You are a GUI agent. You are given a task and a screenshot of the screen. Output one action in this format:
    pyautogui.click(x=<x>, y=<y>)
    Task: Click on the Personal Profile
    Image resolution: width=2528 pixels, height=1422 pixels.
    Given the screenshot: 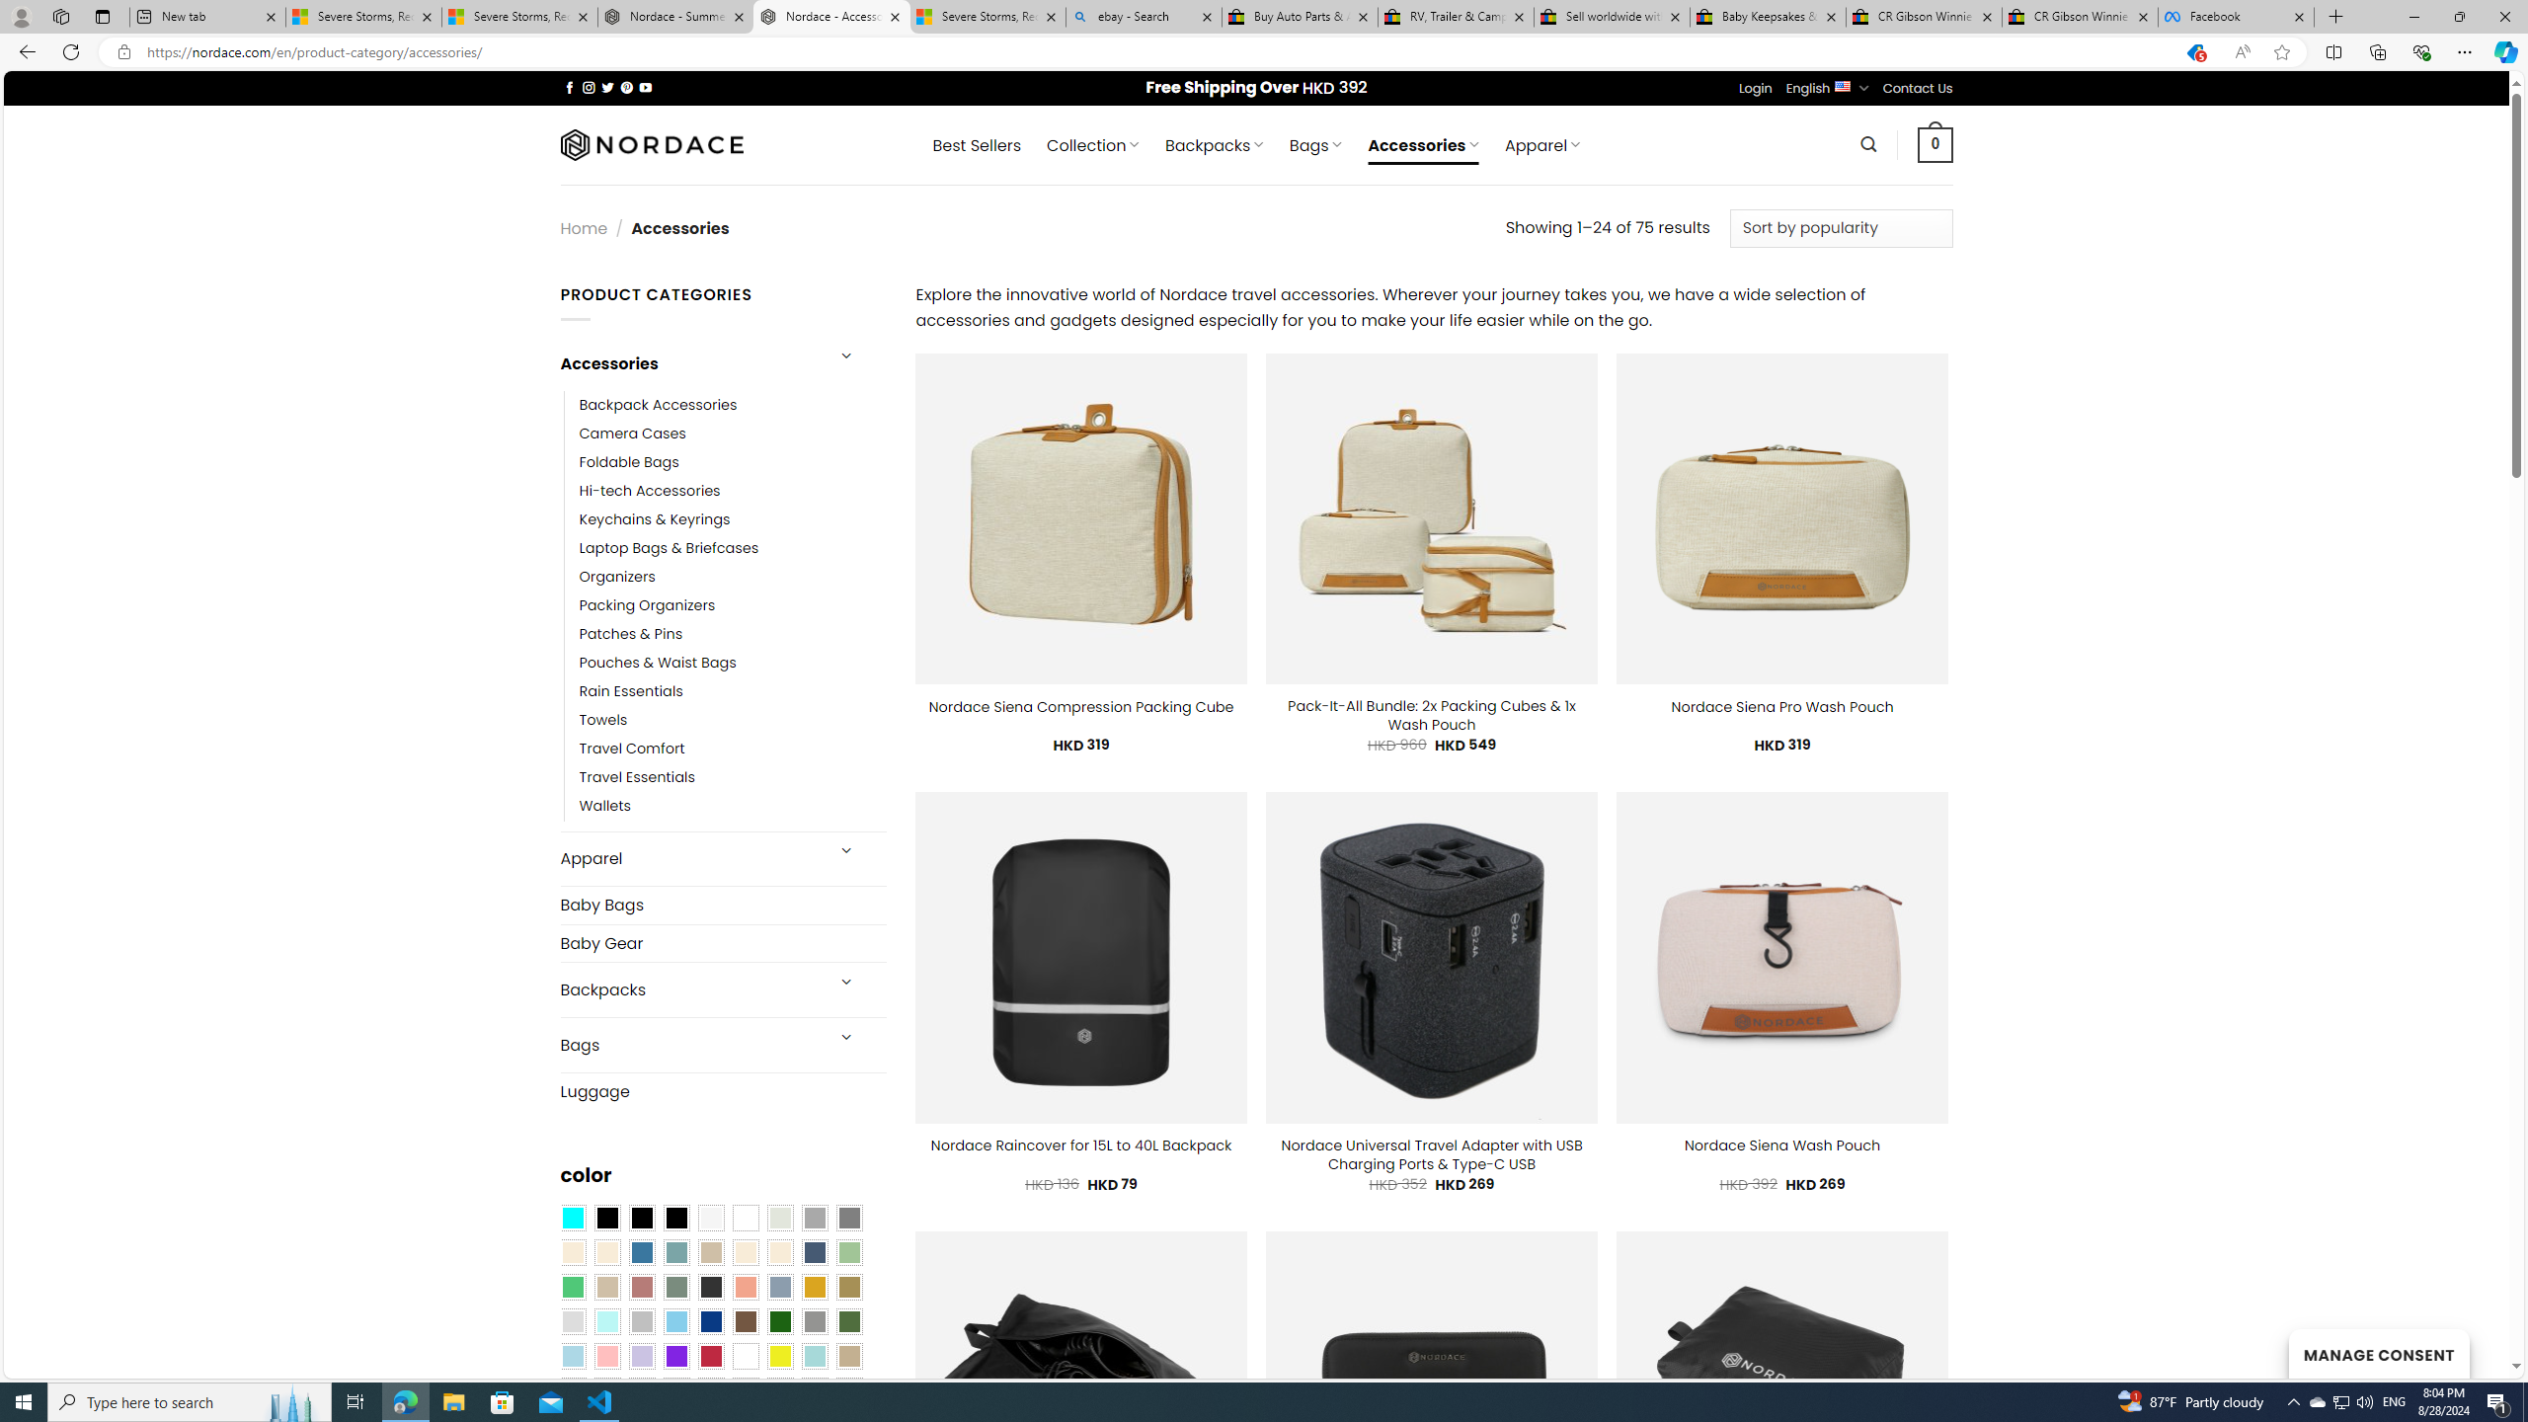 What is the action you would take?
    pyautogui.click(x=21, y=16)
    